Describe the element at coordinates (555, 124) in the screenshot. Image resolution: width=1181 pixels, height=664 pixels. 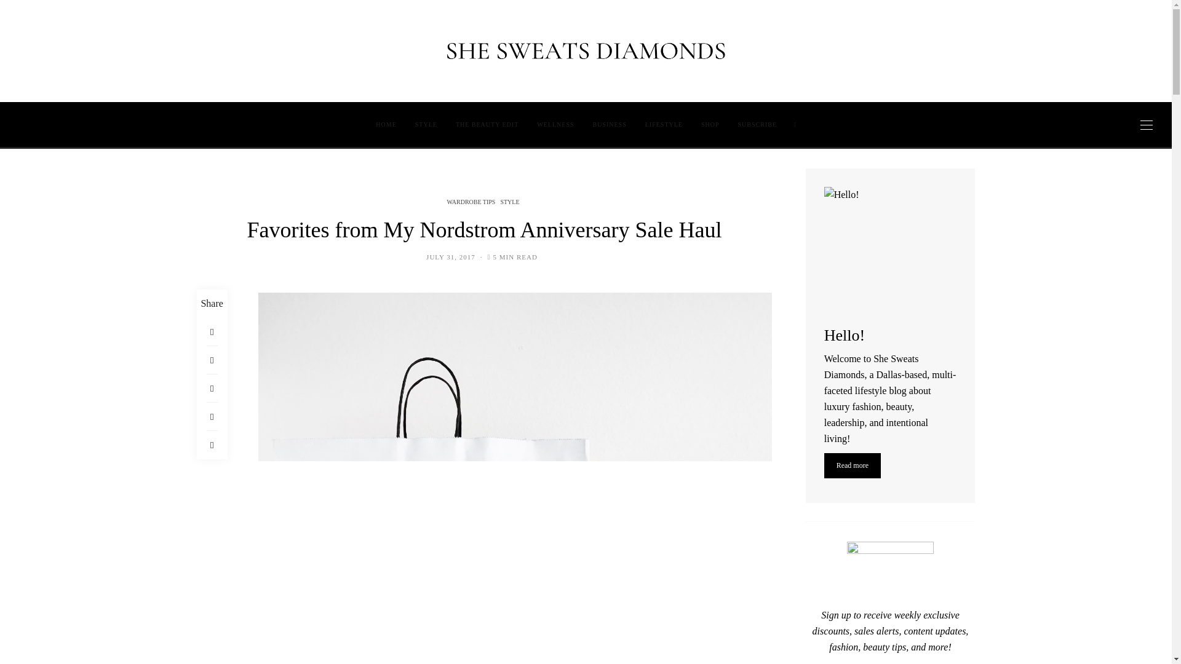
I see `WELLNESS` at that location.